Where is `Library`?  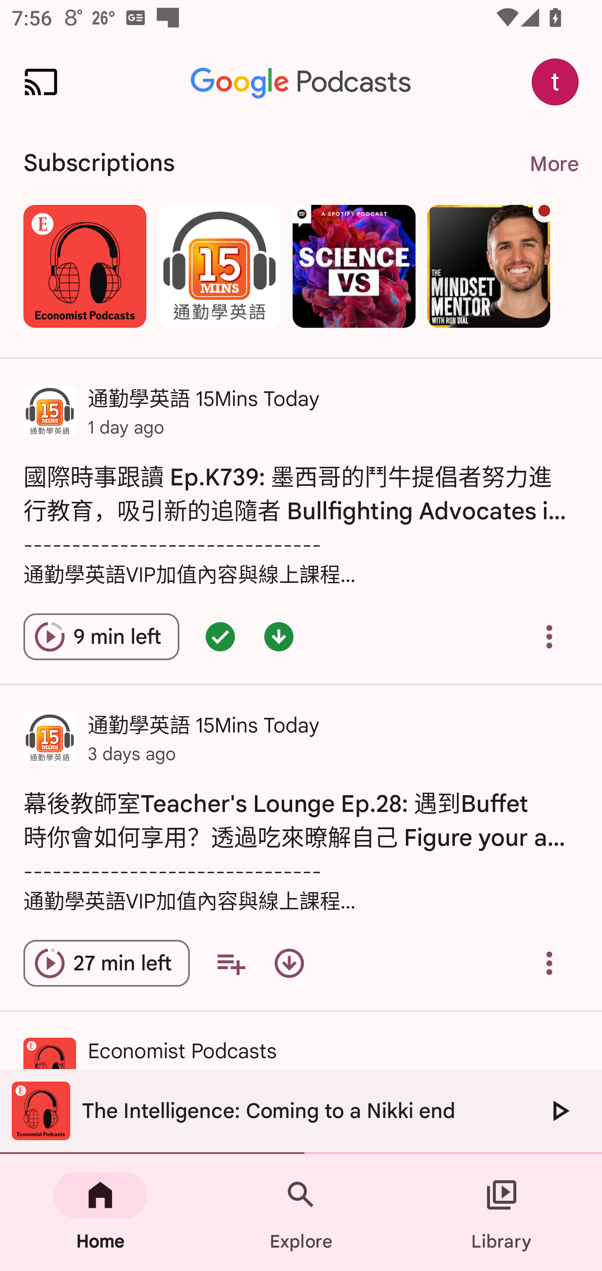 Library is located at coordinates (502, 1212).